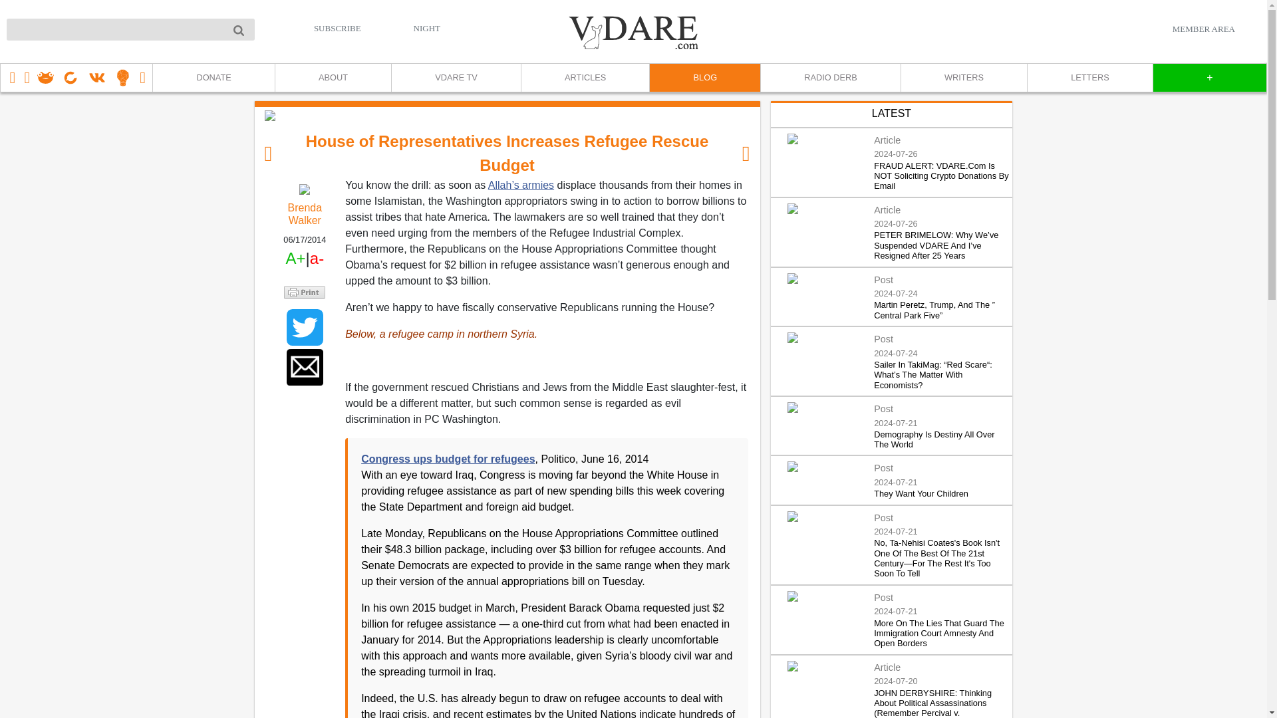 This screenshot has width=1277, height=718. Describe the element at coordinates (305, 293) in the screenshot. I see `Printer Friendly and PDF` at that location.